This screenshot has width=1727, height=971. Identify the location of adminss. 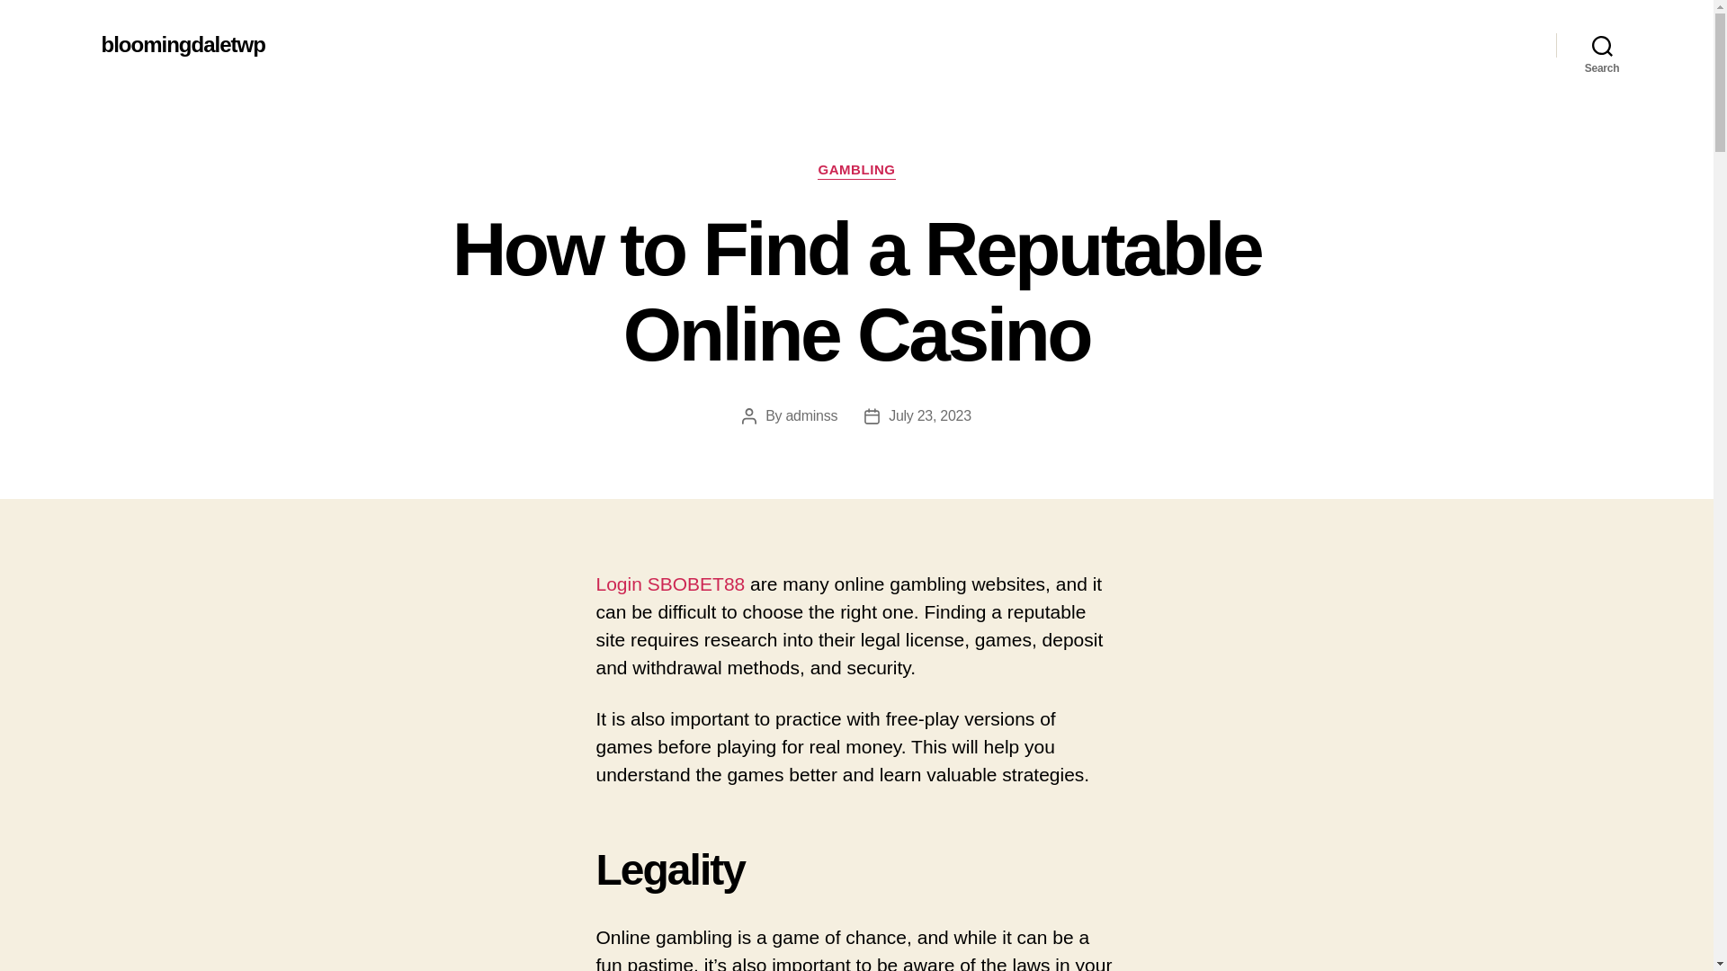
(811, 415).